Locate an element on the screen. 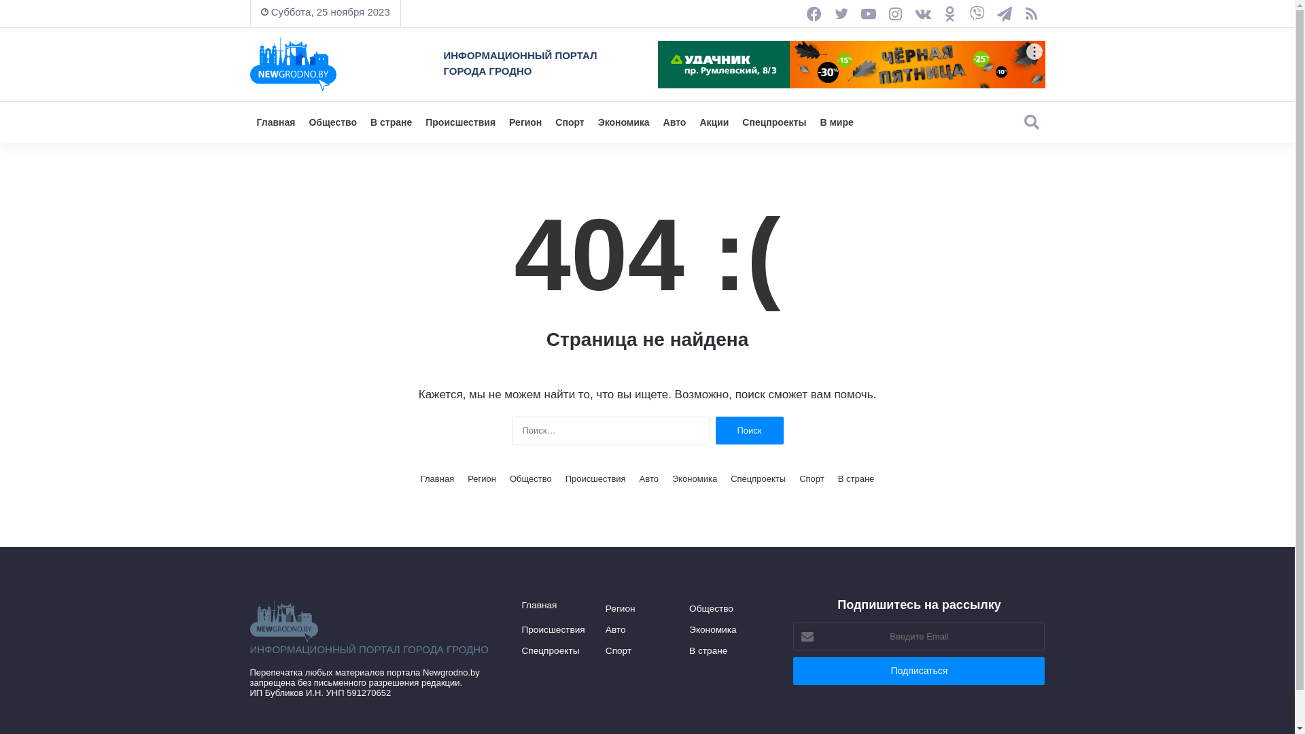  RSS is located at coordinates (1032, 14).